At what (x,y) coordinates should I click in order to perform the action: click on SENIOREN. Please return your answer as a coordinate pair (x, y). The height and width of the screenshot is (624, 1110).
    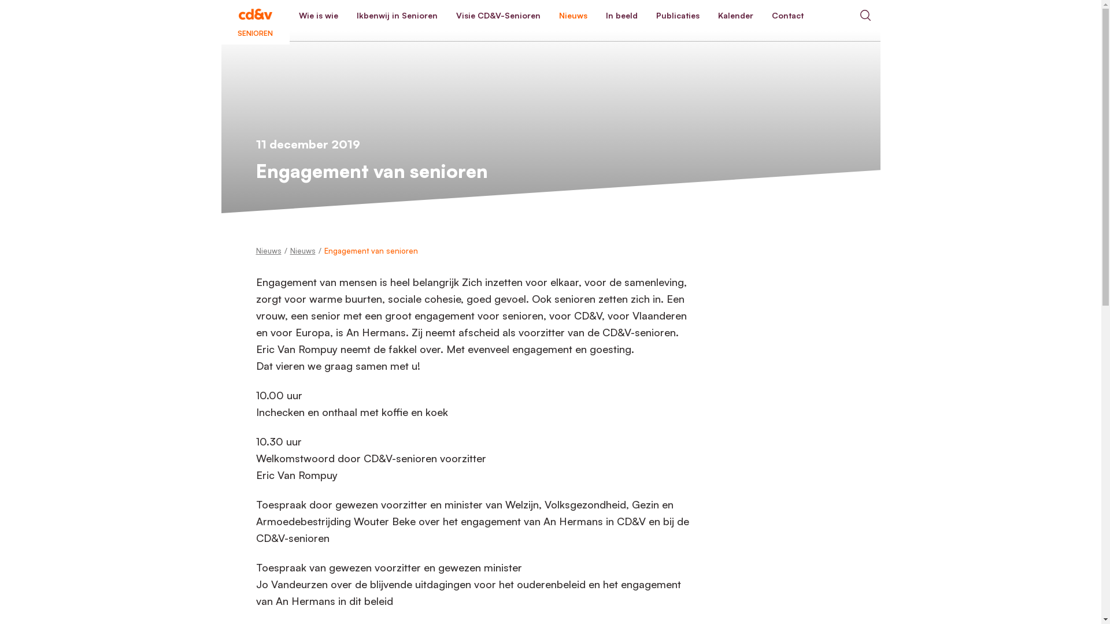
    Looking at the image, I should click on (255, 15).